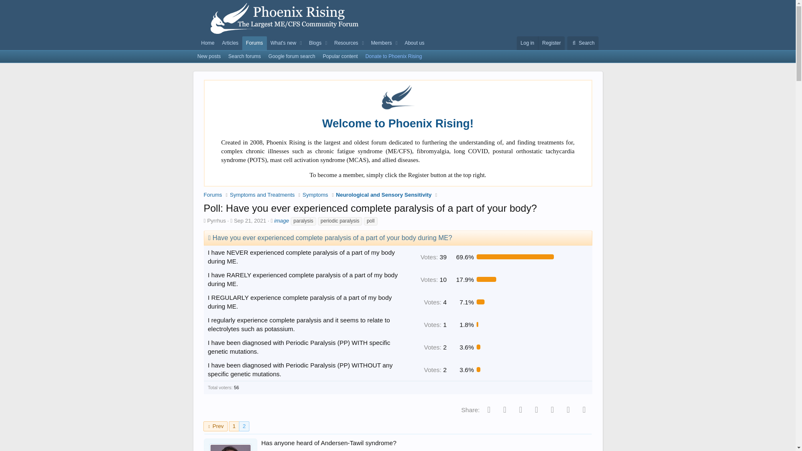 The width and height of the screenshot is (802, 451). What do you see at coordinates (314, 43) in the screenshot?
I see `Blogs` at bounding box center [314, 43].